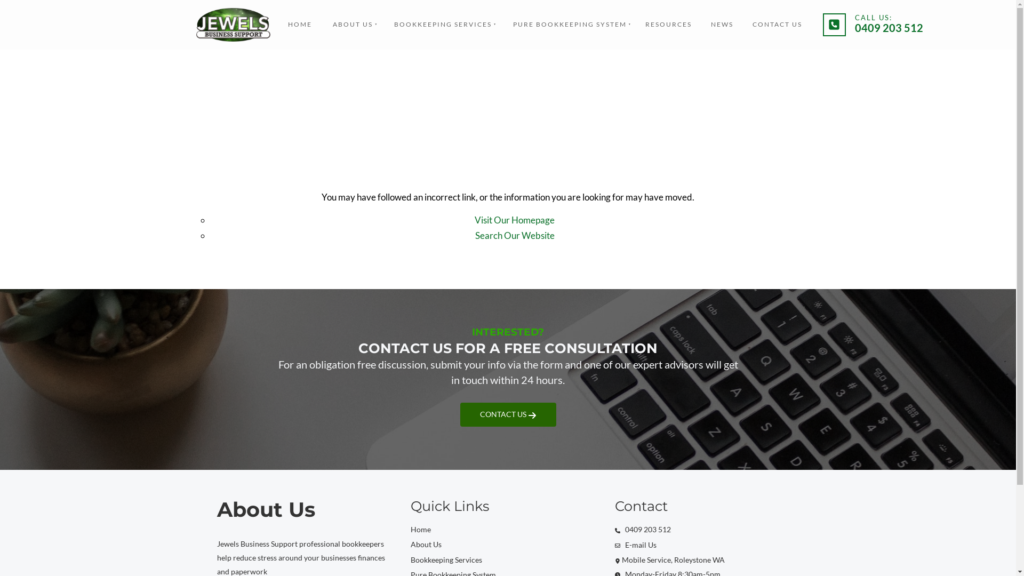 This screenshot has width=1024, height=576. I want to click on CONTACT US, so click(508, 414).